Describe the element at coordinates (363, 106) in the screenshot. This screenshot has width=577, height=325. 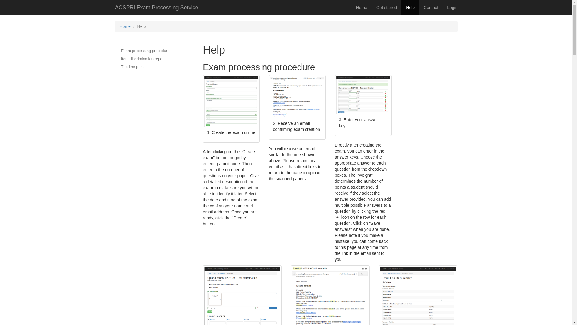
I see `3. Enter your answer keys` at that location.